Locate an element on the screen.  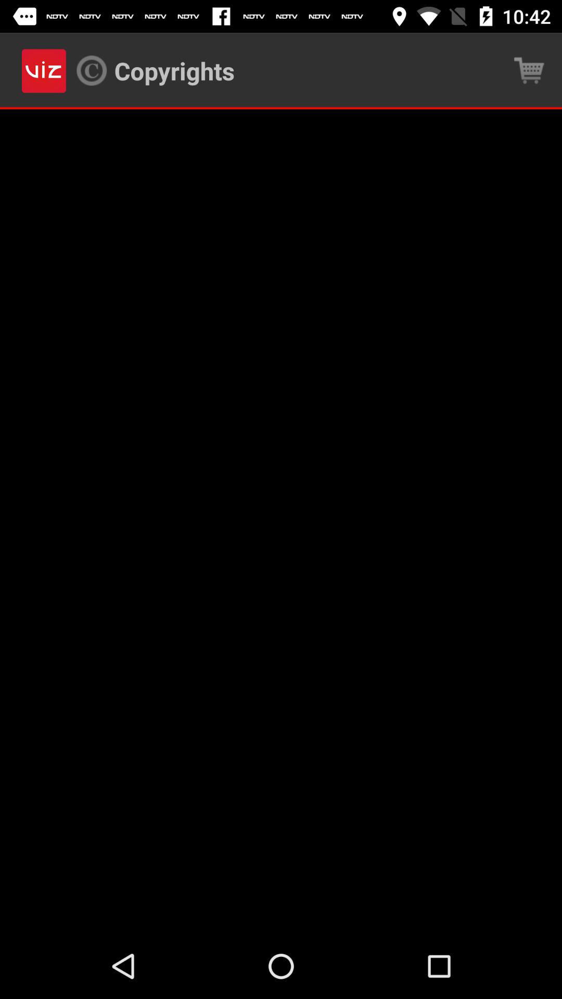
turn off item at the top right corner is located at coordinates (529, 71).